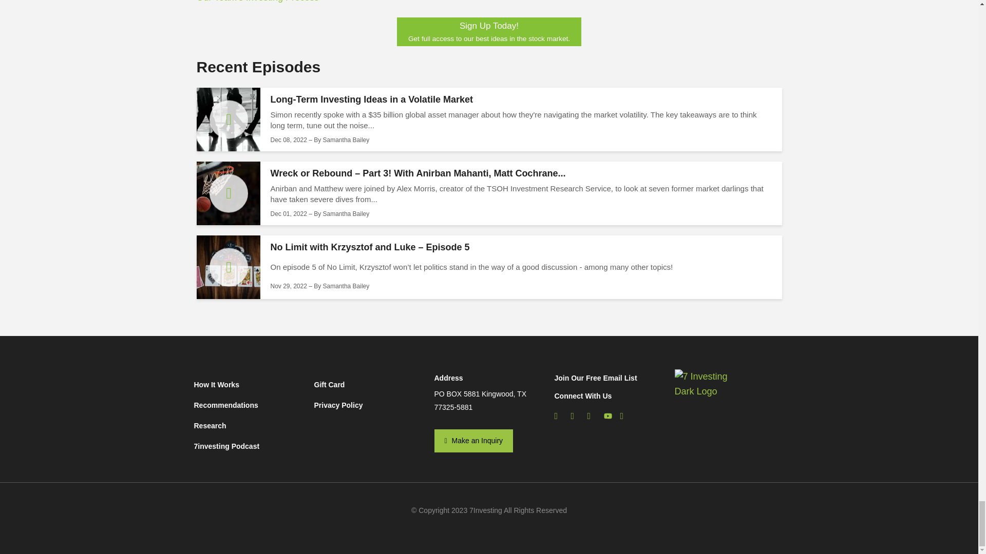  What do you see at coordinates (249, 387) in the screenshot?
I see `How It Works` at bounding box center [249, 387].